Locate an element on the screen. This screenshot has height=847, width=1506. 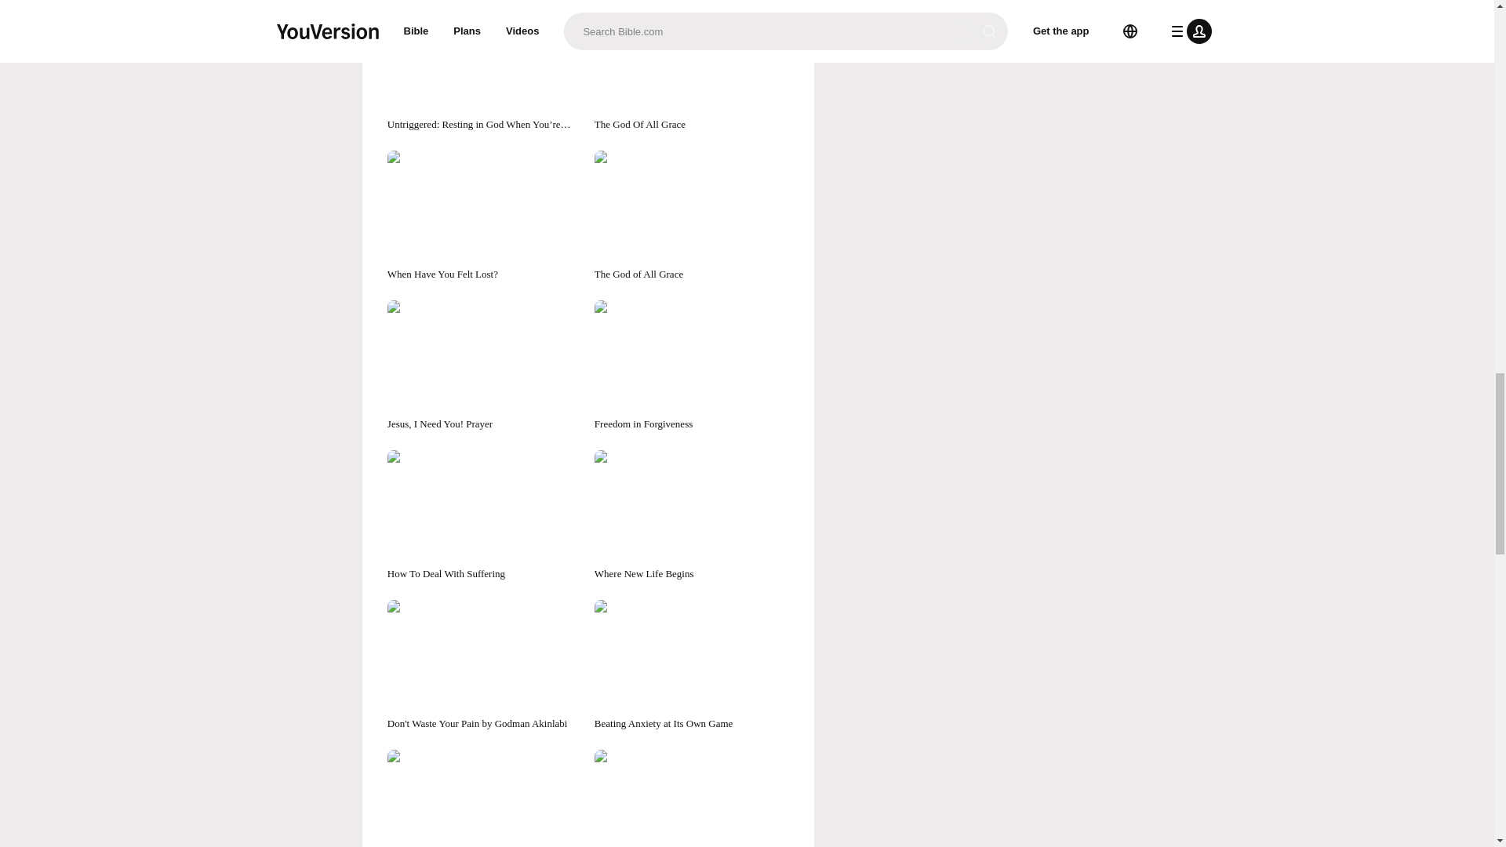
Freedom in Forgiveness is located at coordinates (692, 365).